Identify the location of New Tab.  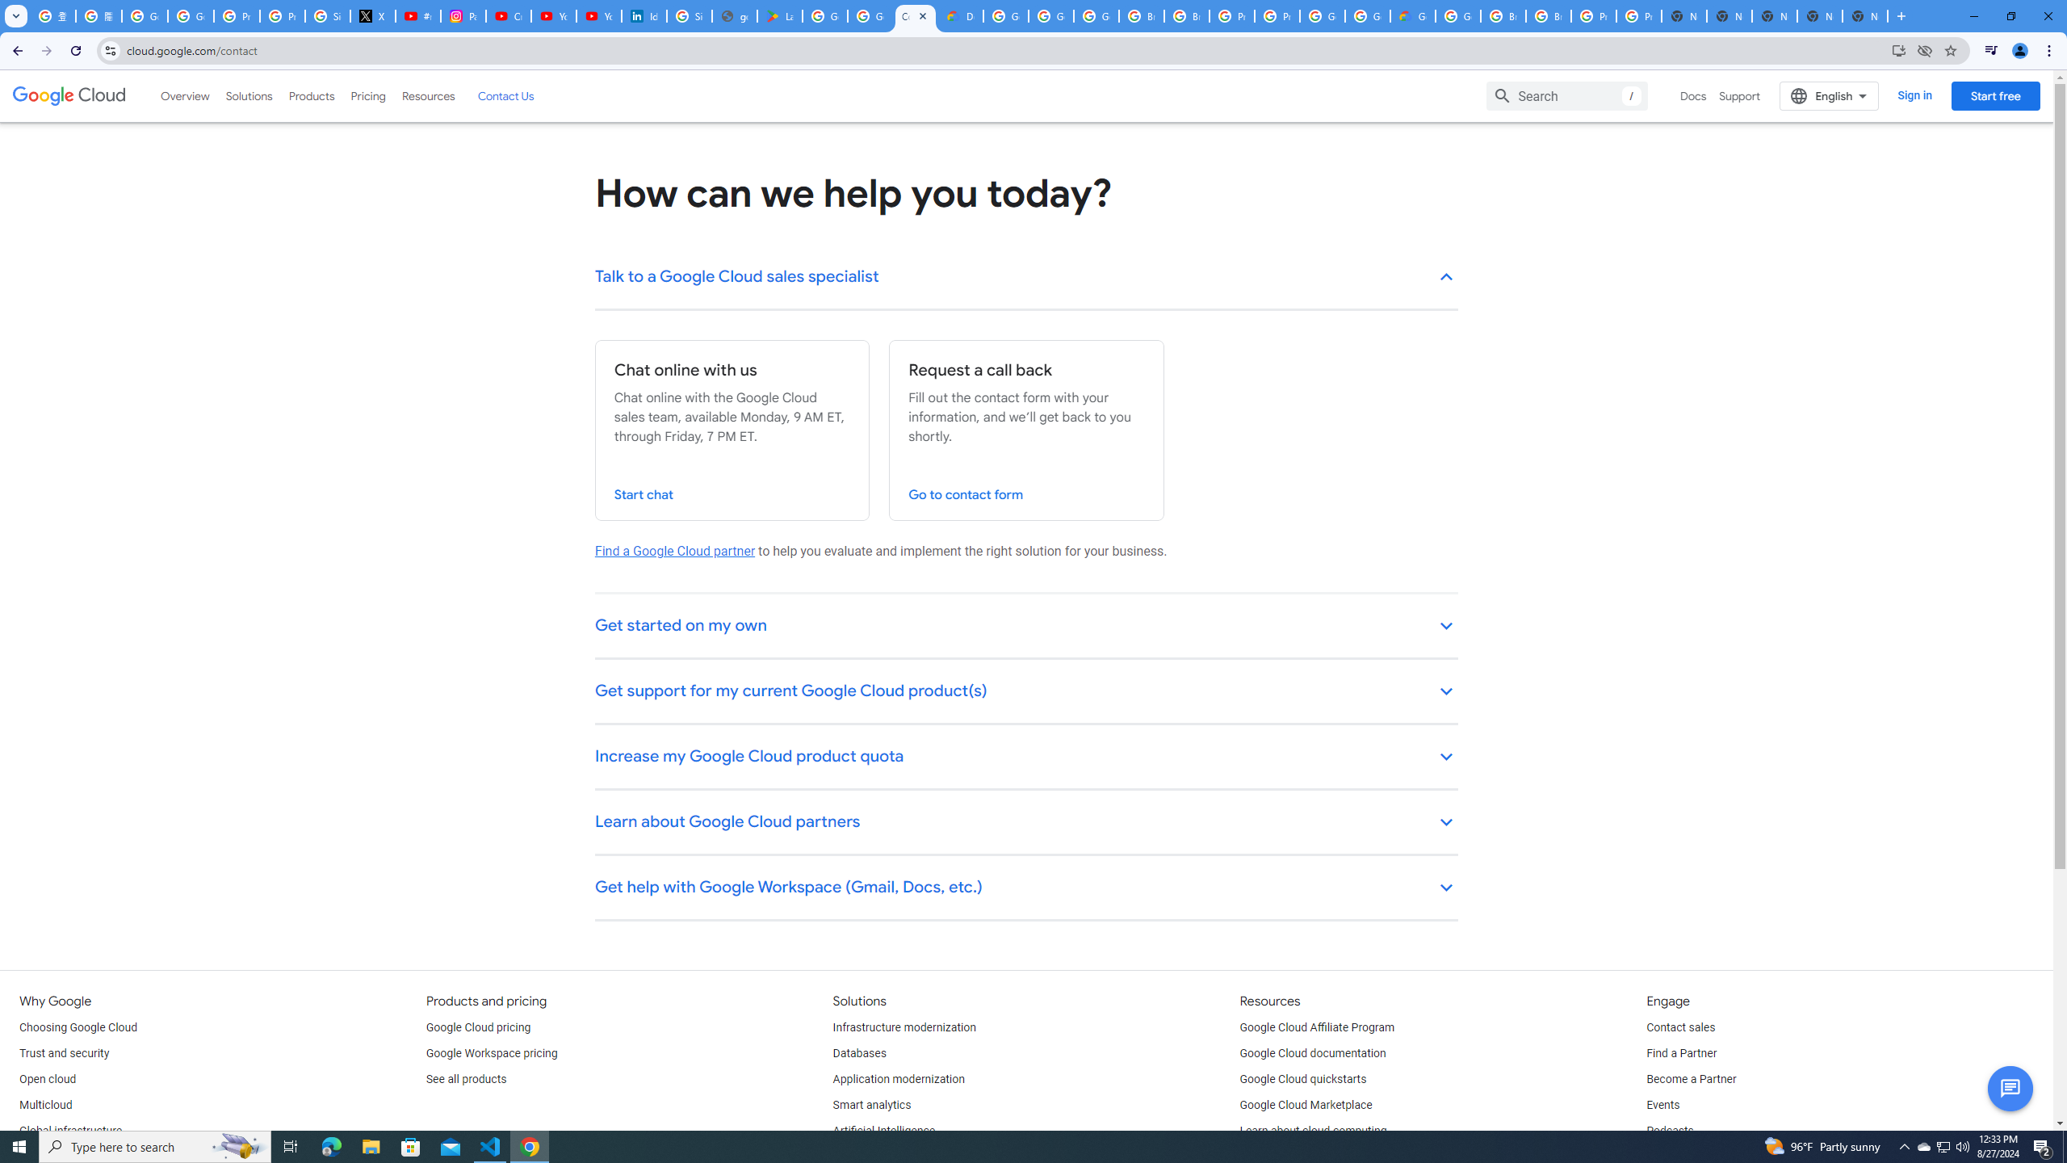
(1865, 16).